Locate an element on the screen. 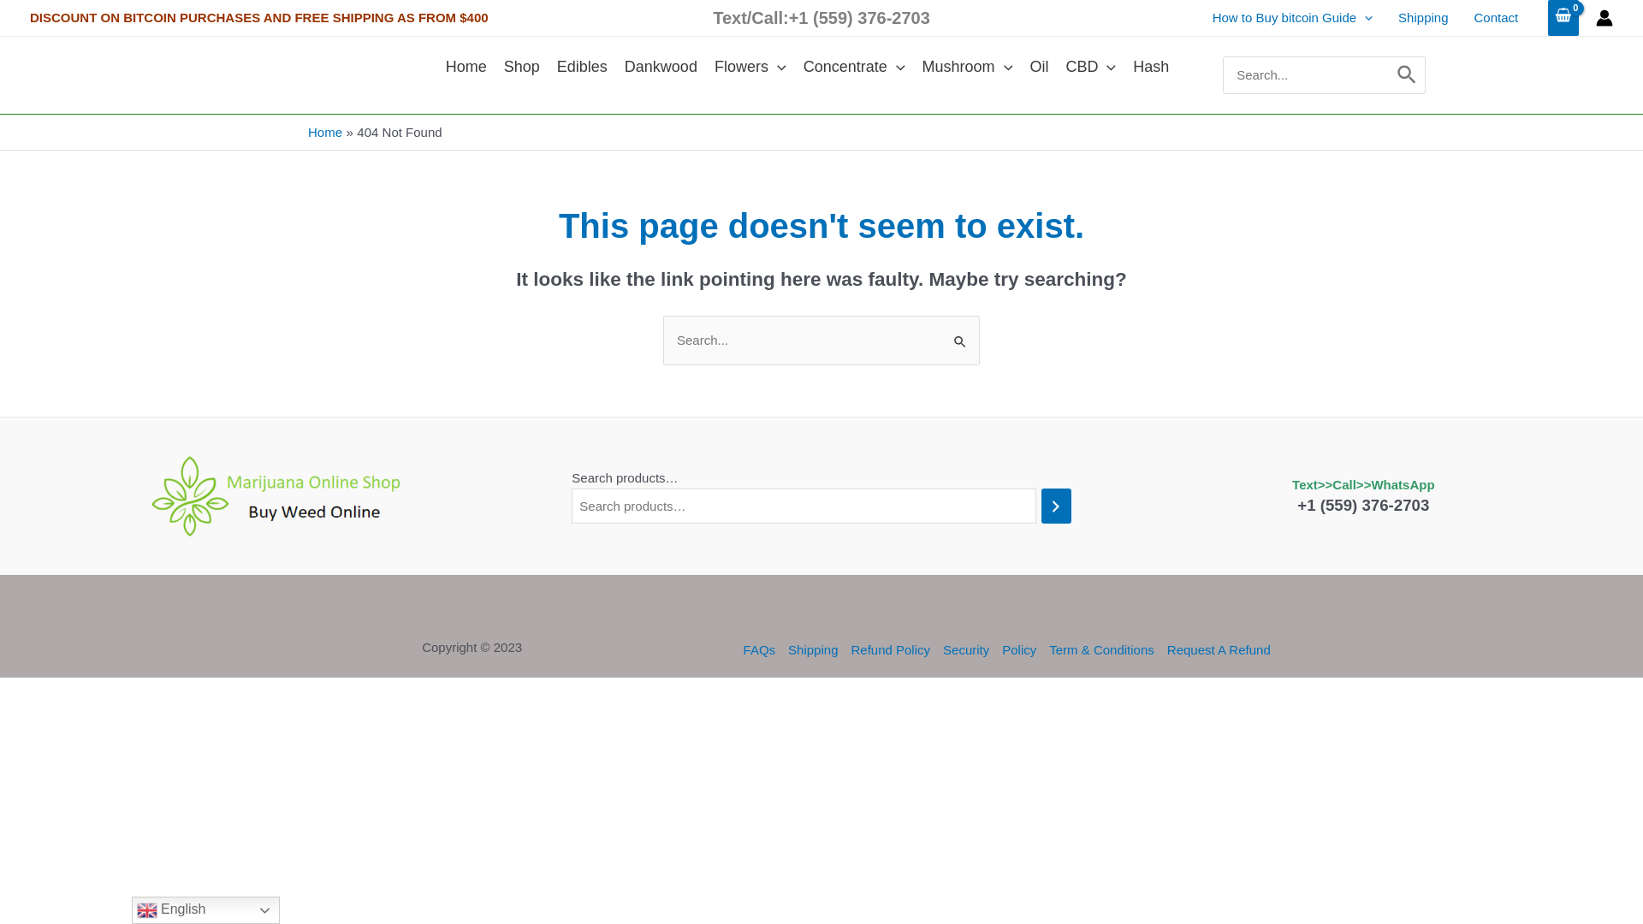  Hash is located at coordinates (1151, 67).